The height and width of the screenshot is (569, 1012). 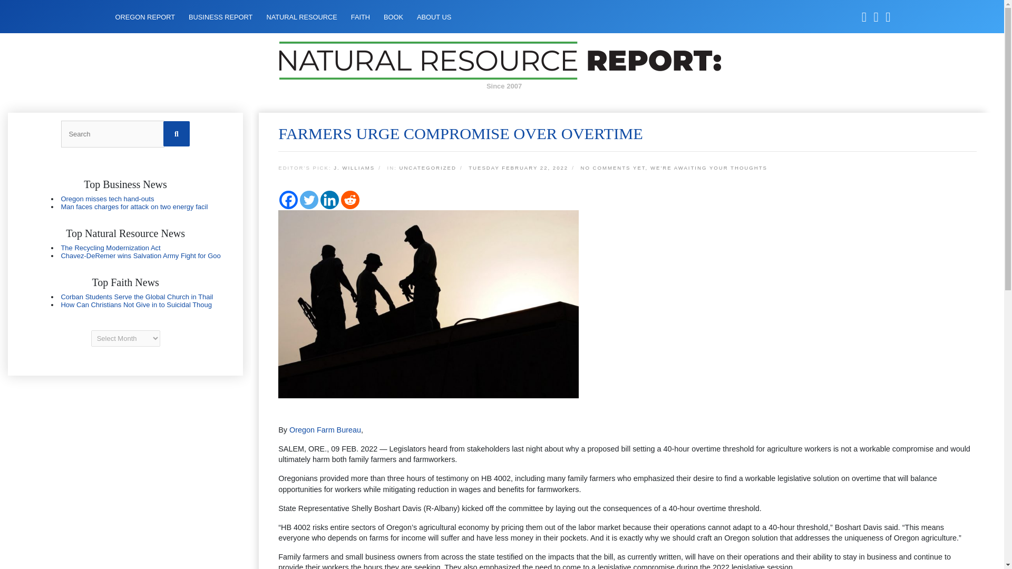 What do you see at coordinates (309, 200) in the screenshot?
I see `Twitter` at bounding box center [309, 200].